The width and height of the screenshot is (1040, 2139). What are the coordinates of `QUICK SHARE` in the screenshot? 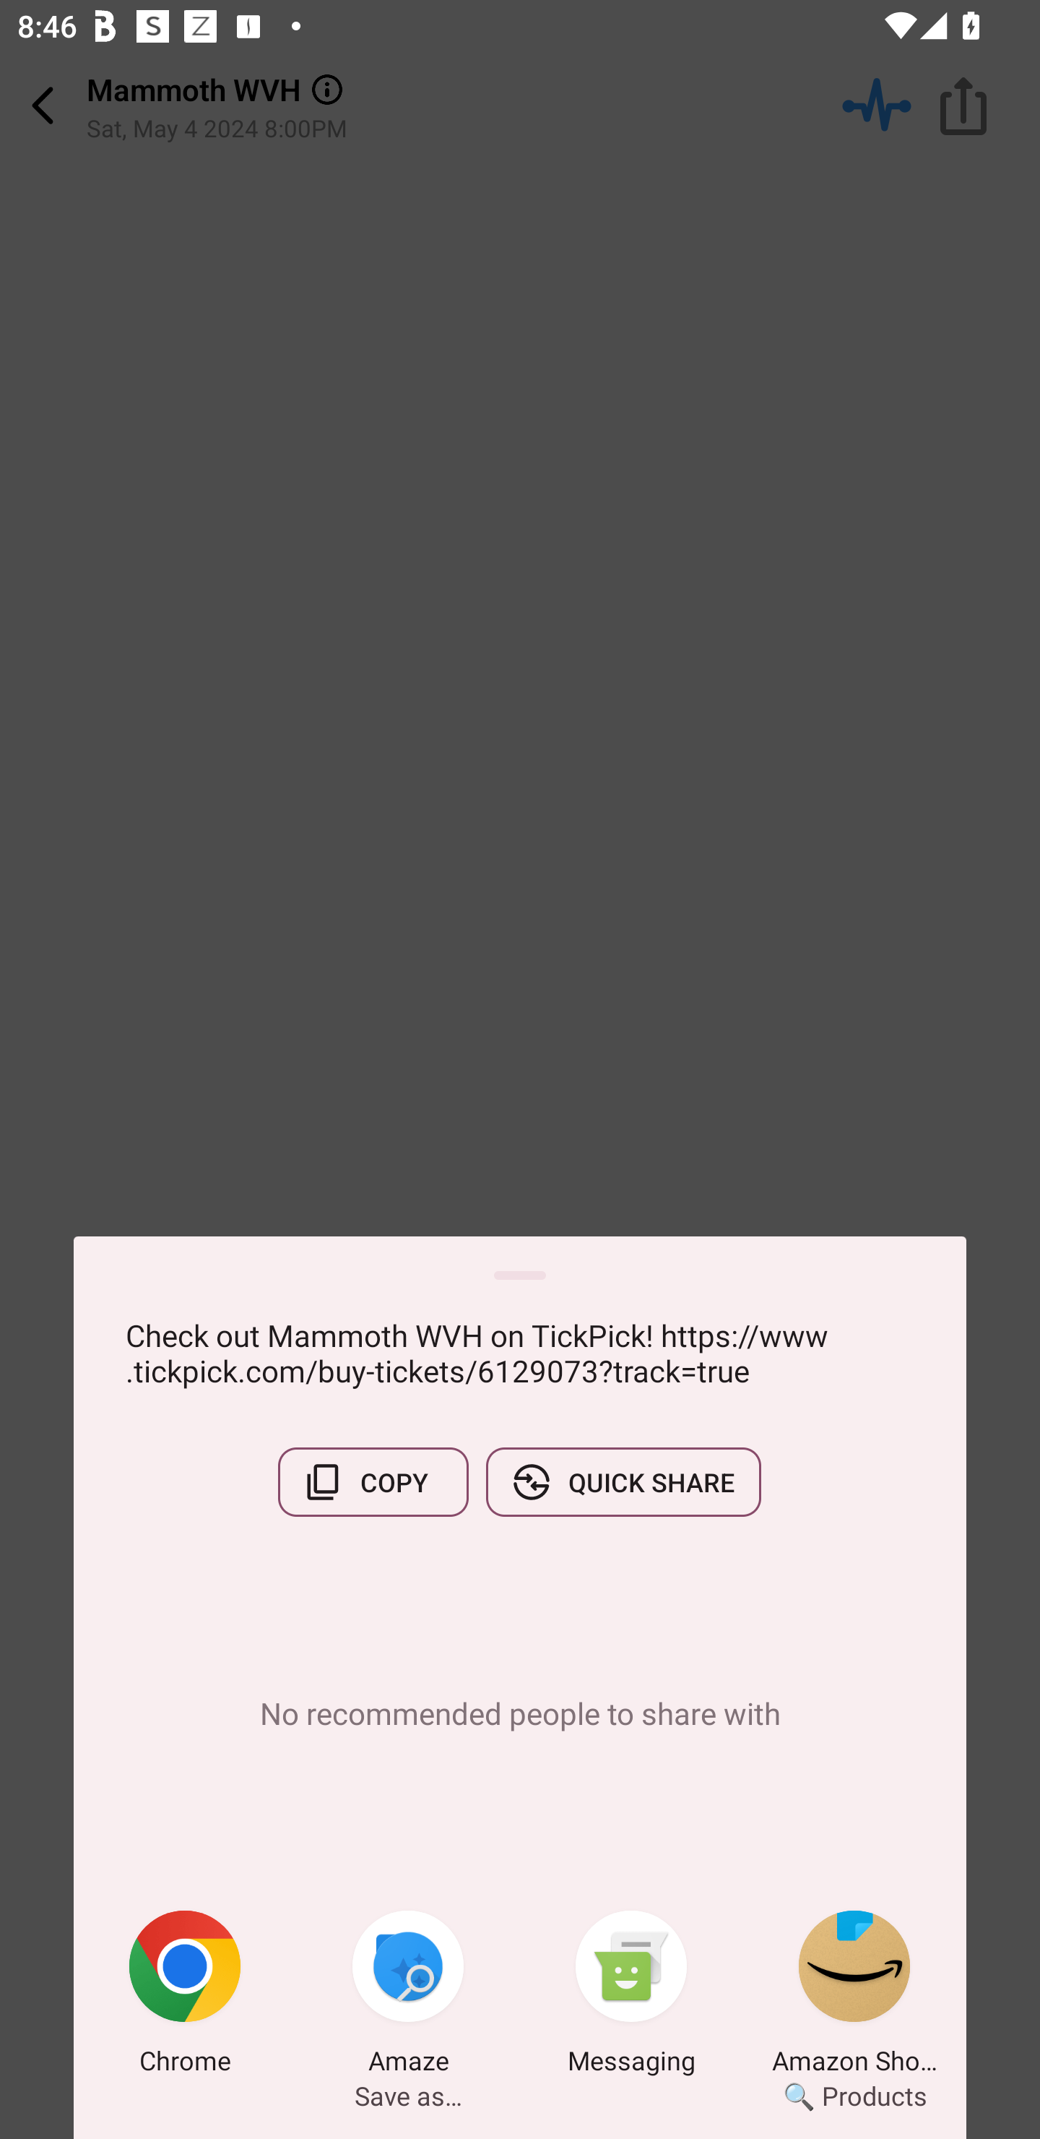 It's located at (623, 1482).